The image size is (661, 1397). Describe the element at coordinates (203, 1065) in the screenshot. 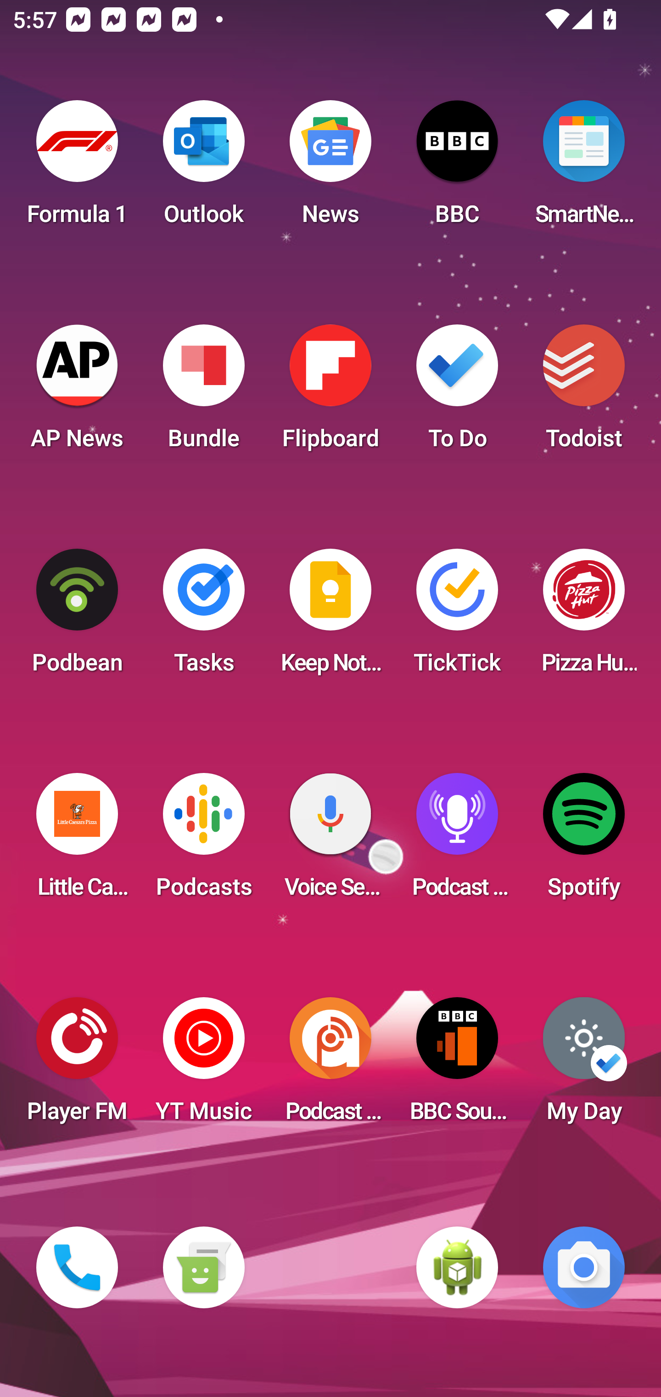

I see `YT Music` at that location.